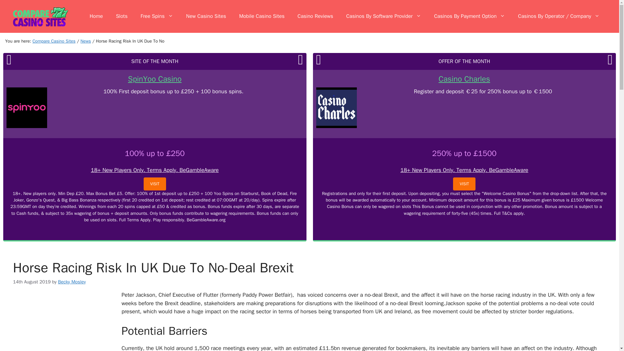 Image resolution: width=624 pixels, height=351 pixels. I want to click on Casinos By Payment Option, so click(469, 16).